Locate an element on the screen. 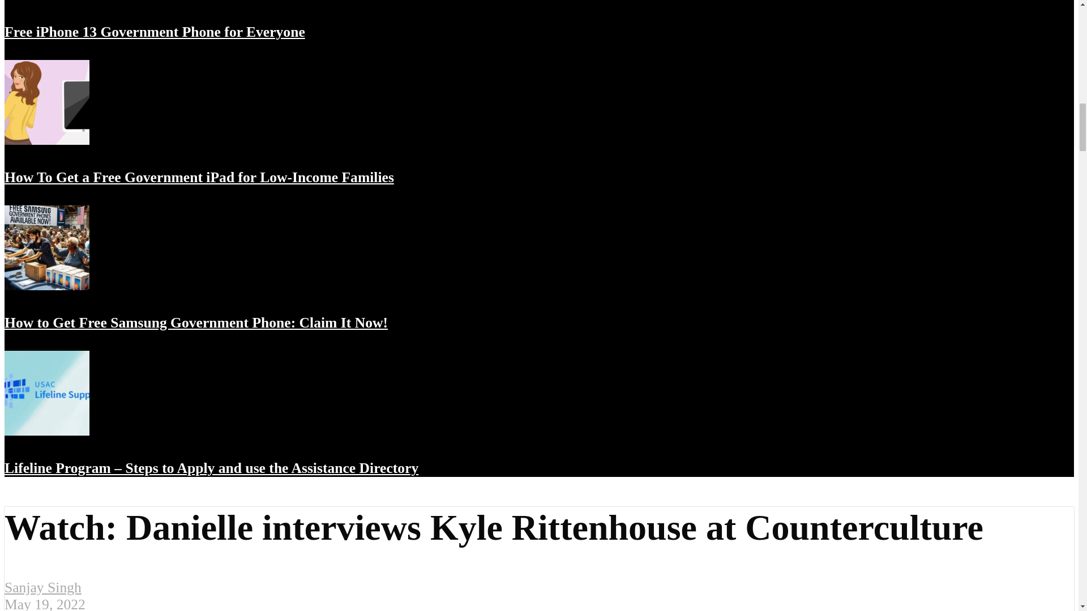 The height and width of the screenshot is (611, 1087). How To Get a Free Government iPad for Low-Income Families is located at coordinates (46, 138).